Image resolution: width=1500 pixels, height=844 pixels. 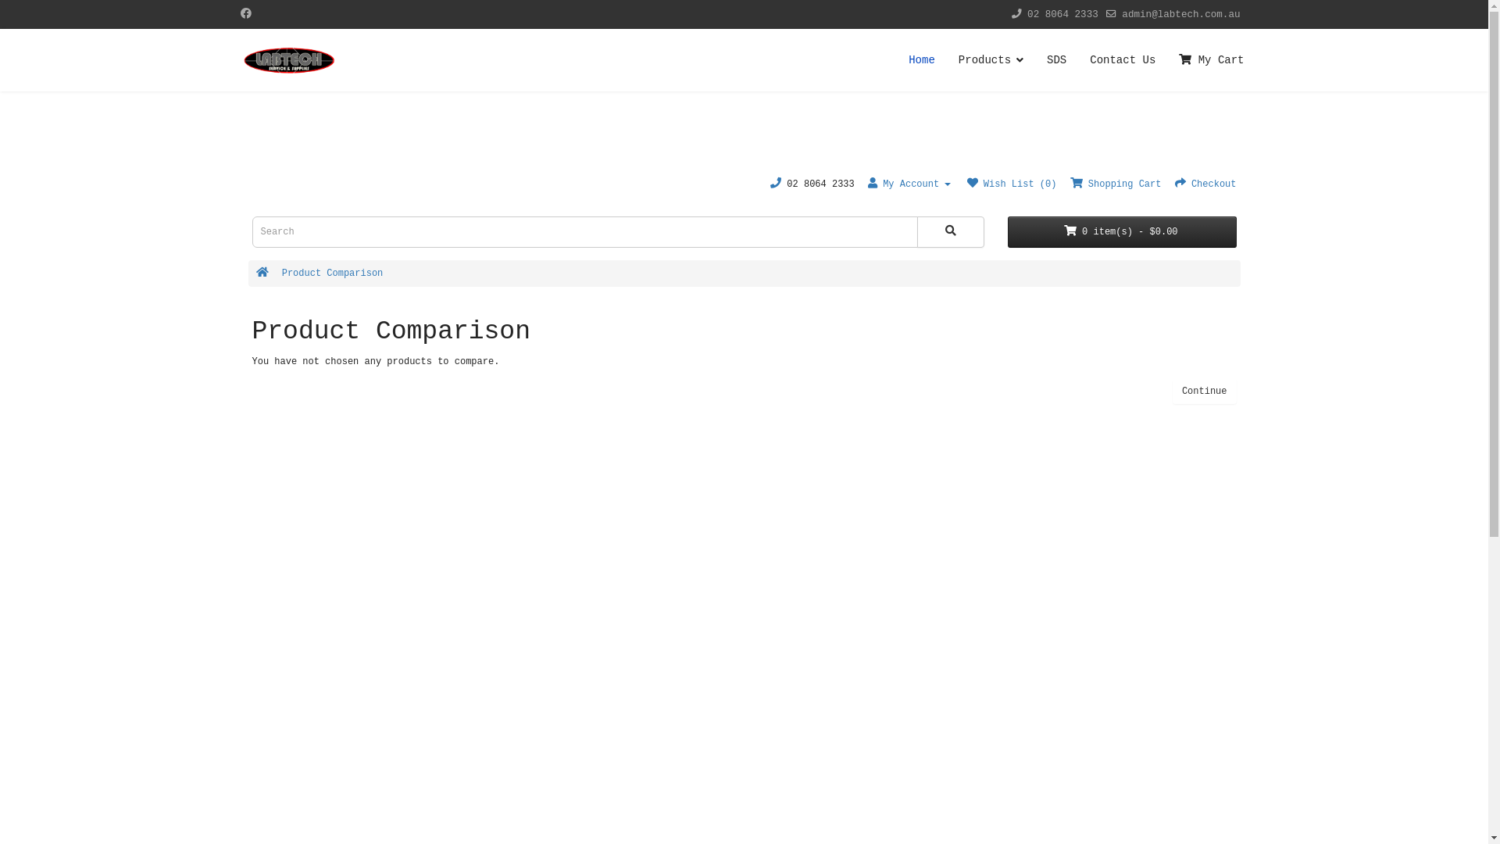 I want to click on My Account, so click(x=911, y=184).